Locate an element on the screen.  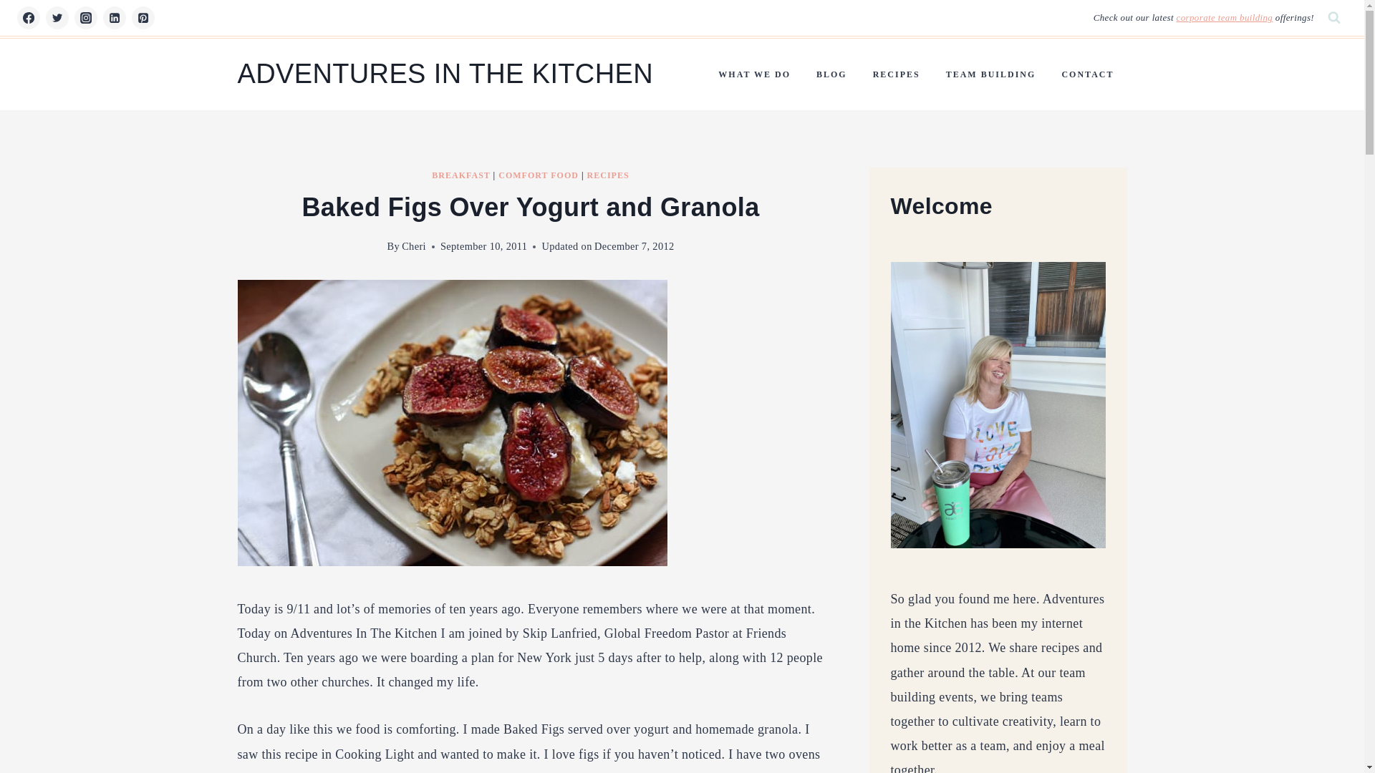
RECIPES is located at coordinates (897, 74).